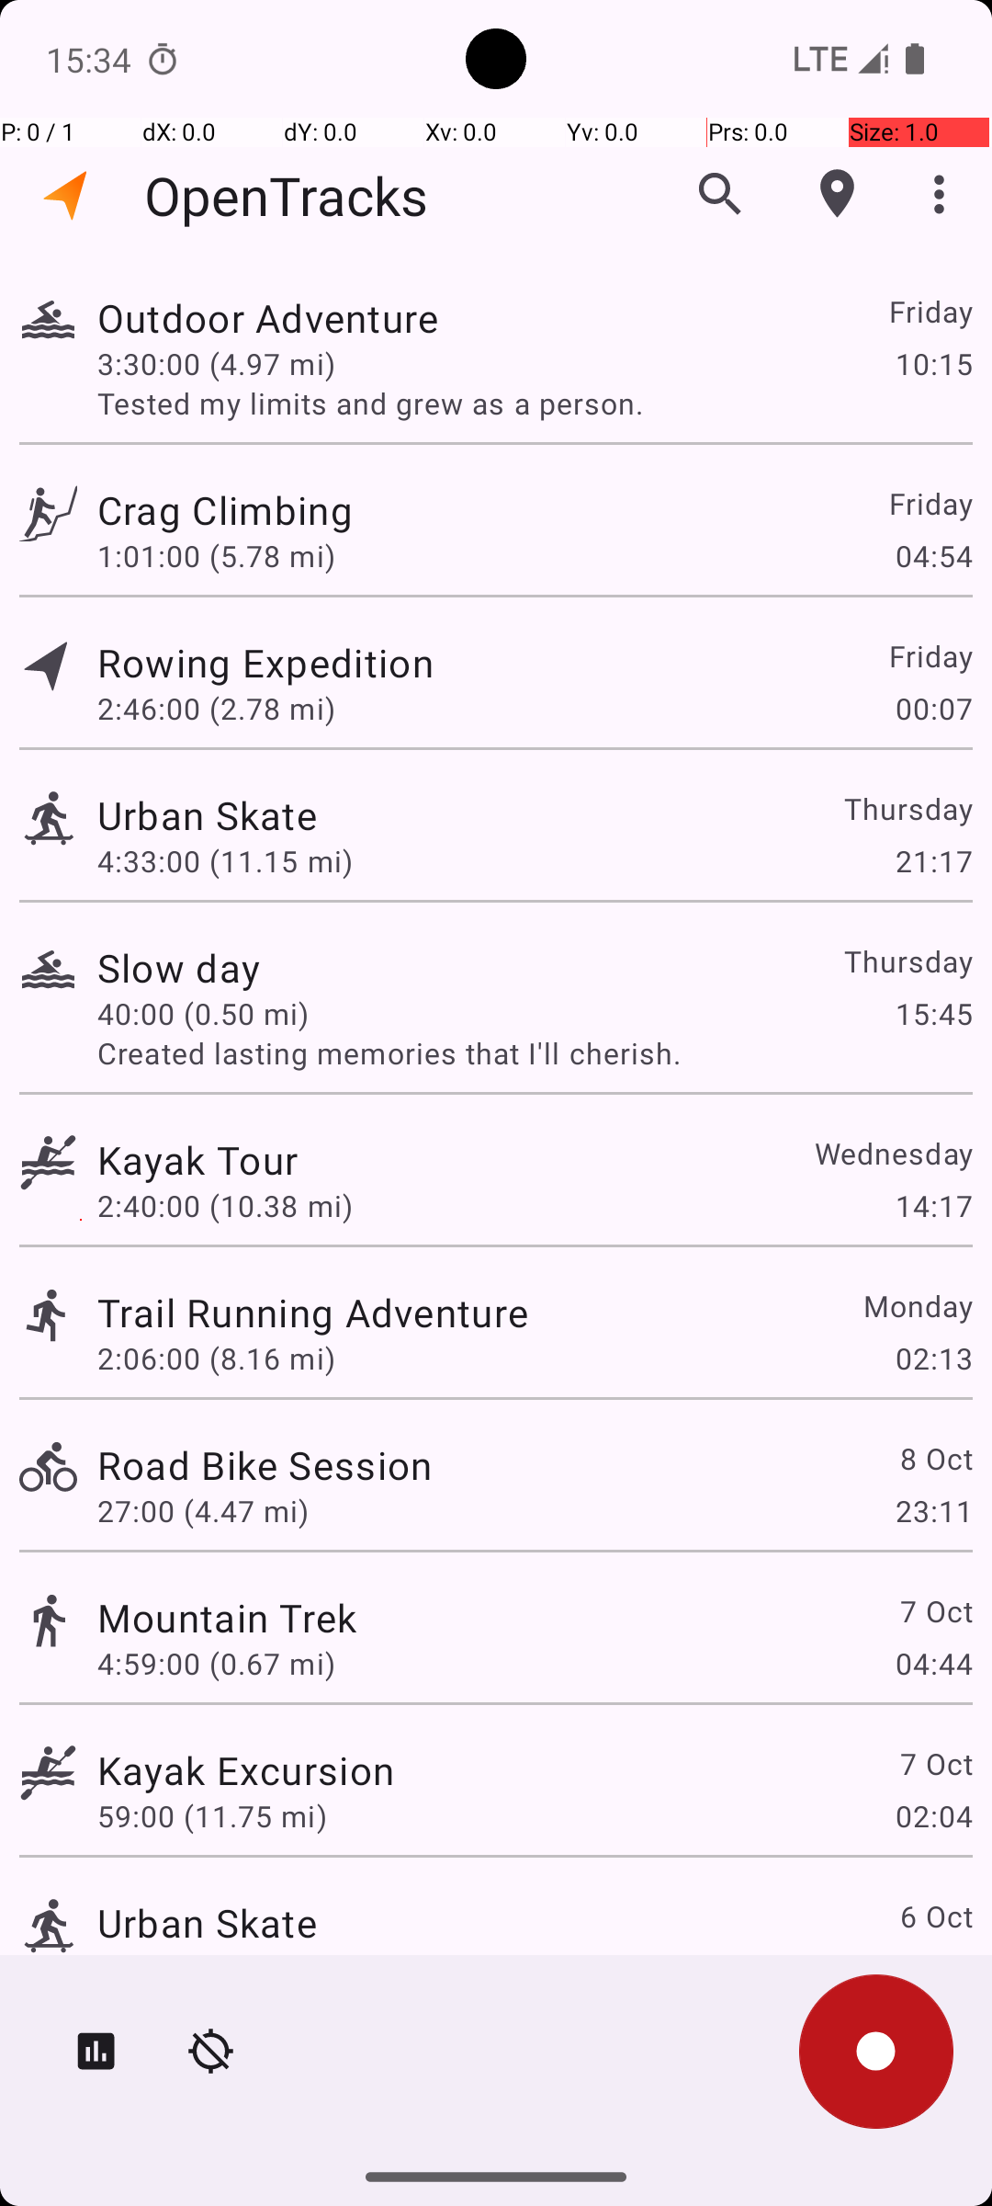 The width and height of the screenshot is (992, 2206). Describe the element at coordinates (217, 708) in the screenshot. I see `2:46:00 (2.78 mi)` at that location.